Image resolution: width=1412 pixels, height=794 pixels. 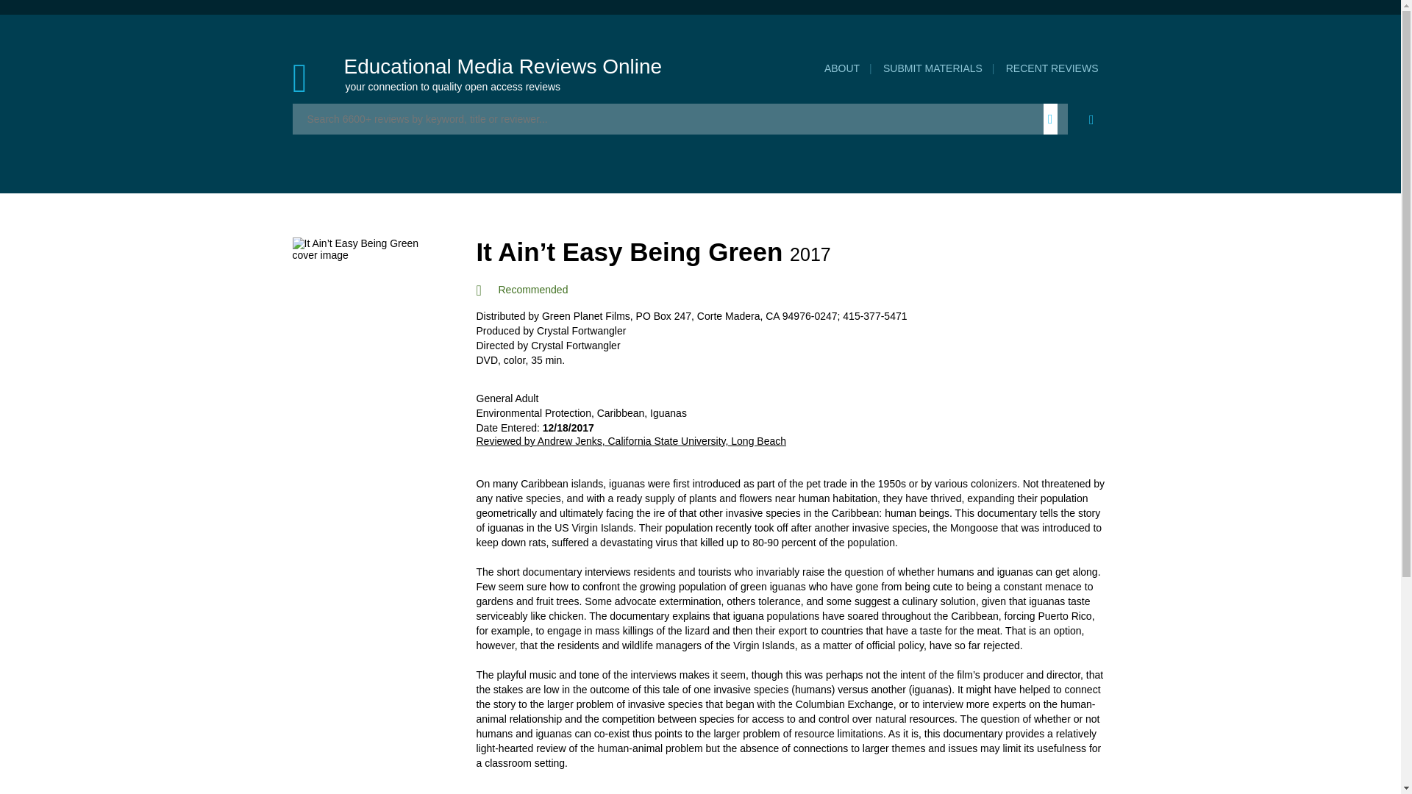 What do you see at coordinates (1091, 119) in the screenshot?
I see `Advanced Search` at bounding box center [1091, 119].